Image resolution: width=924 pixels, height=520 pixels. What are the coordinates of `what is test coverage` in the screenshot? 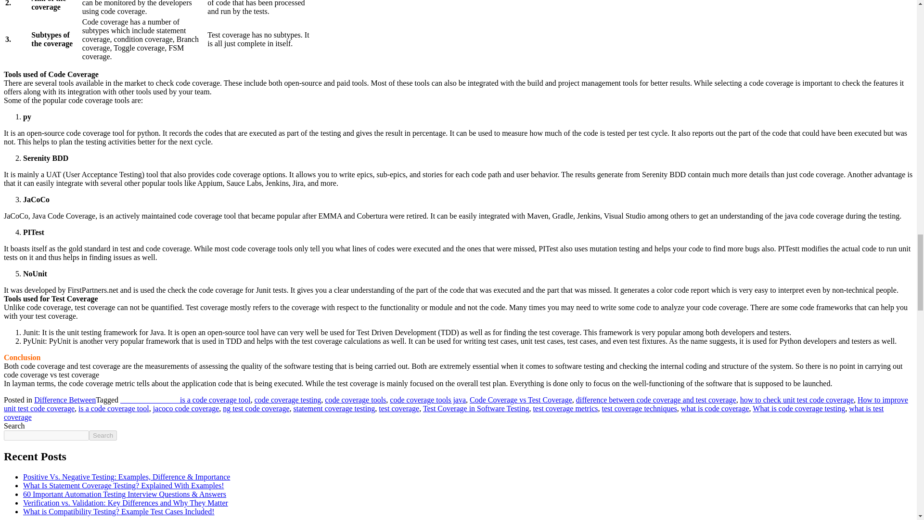 It's located at (443, 413).